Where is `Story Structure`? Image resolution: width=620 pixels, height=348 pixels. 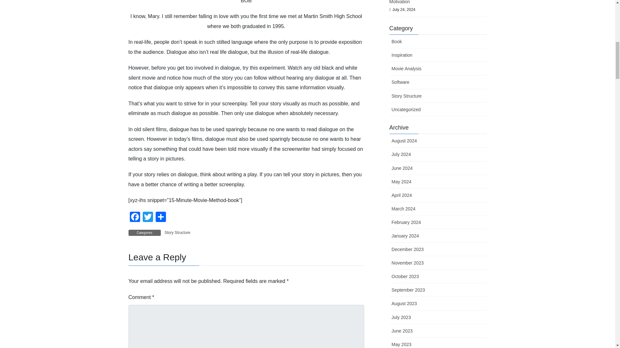
Story Structure is located at coordinates (438, 96).